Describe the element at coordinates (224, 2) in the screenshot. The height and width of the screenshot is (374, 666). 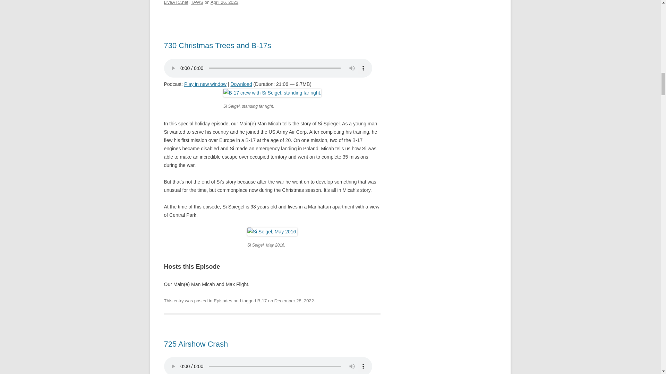
I see `9:06 am` at that location.